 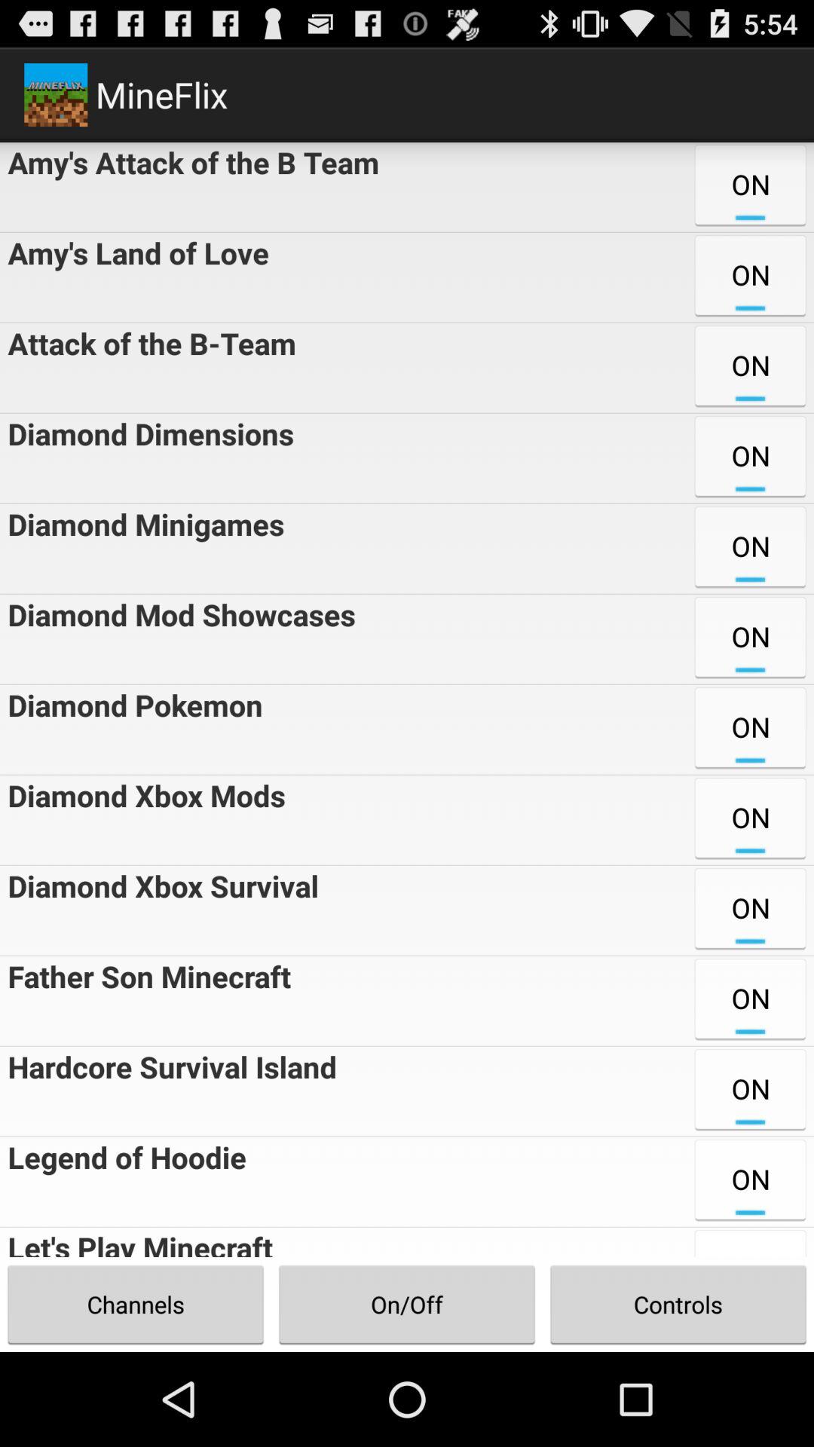 What do you see at coordinates (136, 1304) in the screenshot?
I see `select the item below the let s play item` at bounding box center [136, 1304].